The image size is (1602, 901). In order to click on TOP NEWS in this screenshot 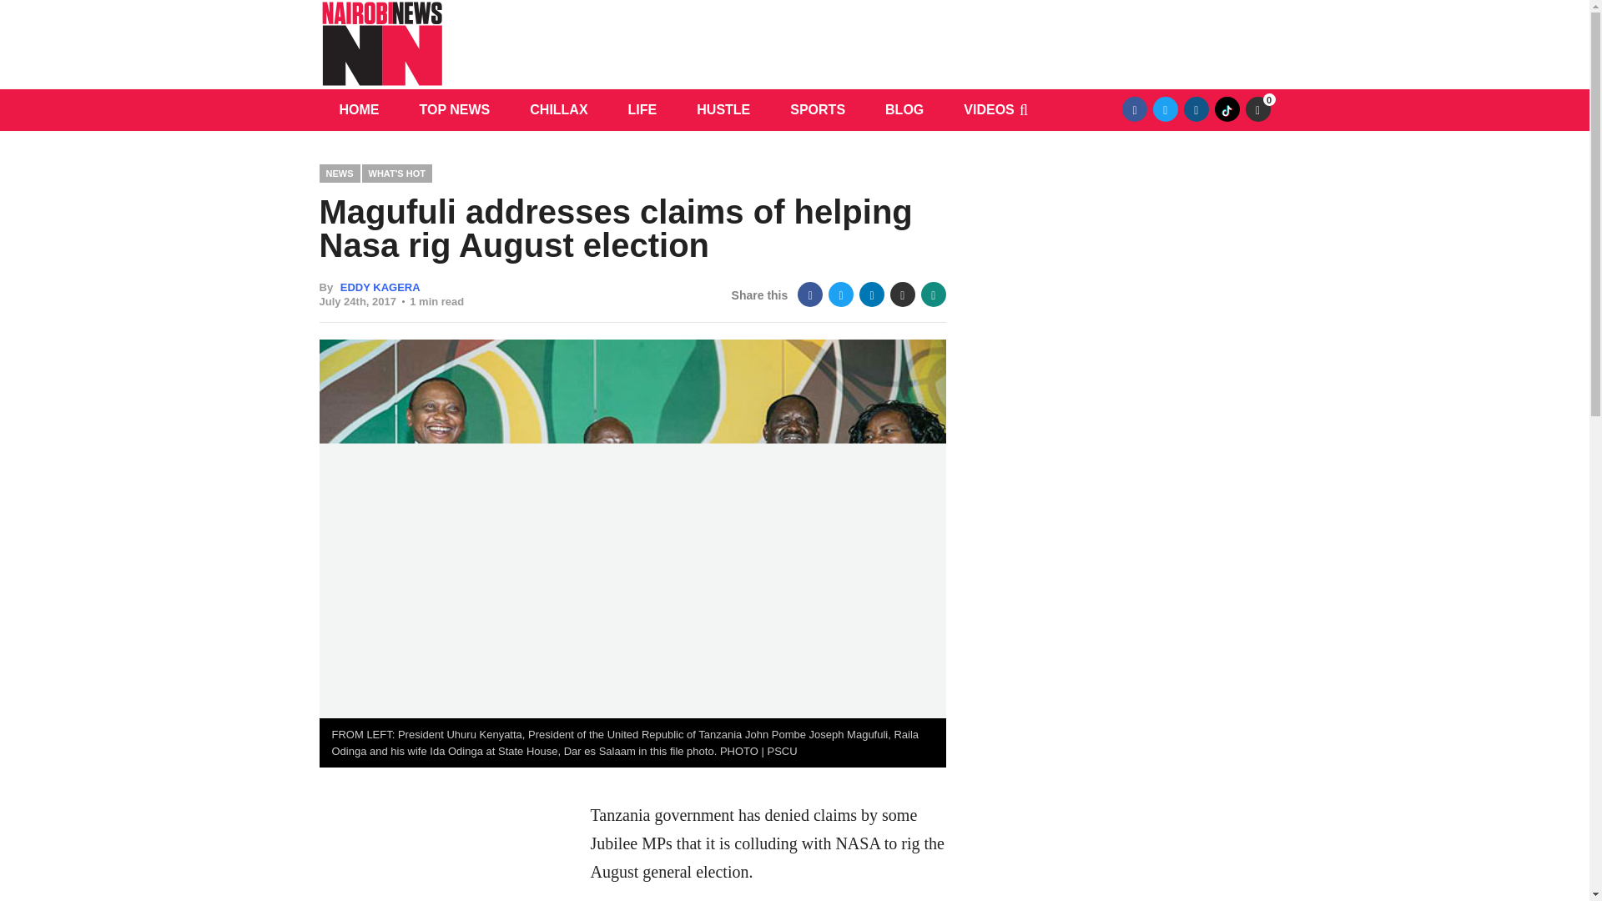, I will do `click(454, 109)`.